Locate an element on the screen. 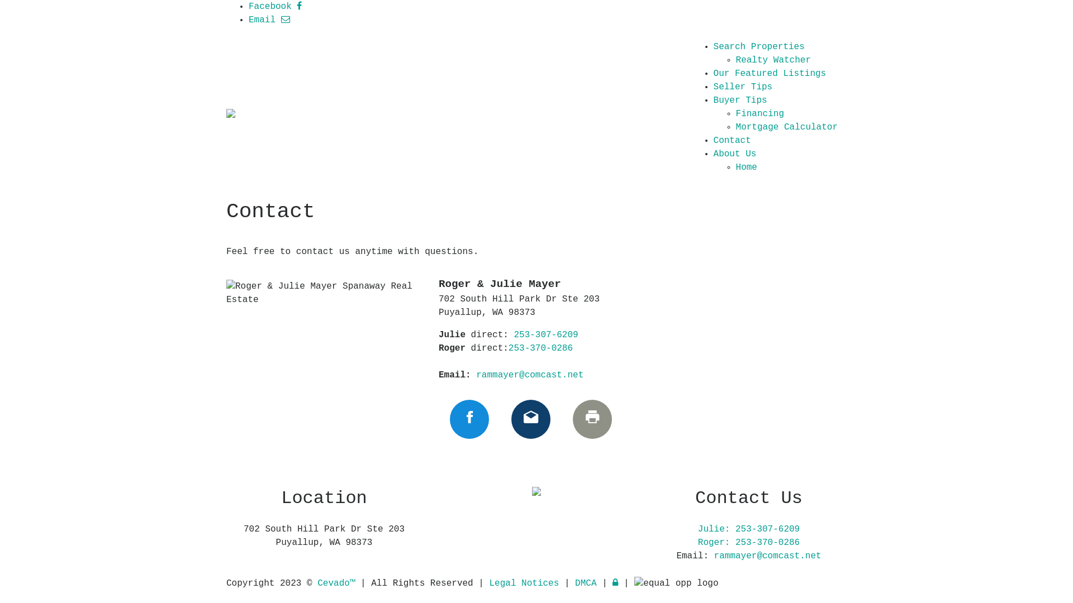 The image size is (1073, 603). Roger is located at coordinates (832, 7).